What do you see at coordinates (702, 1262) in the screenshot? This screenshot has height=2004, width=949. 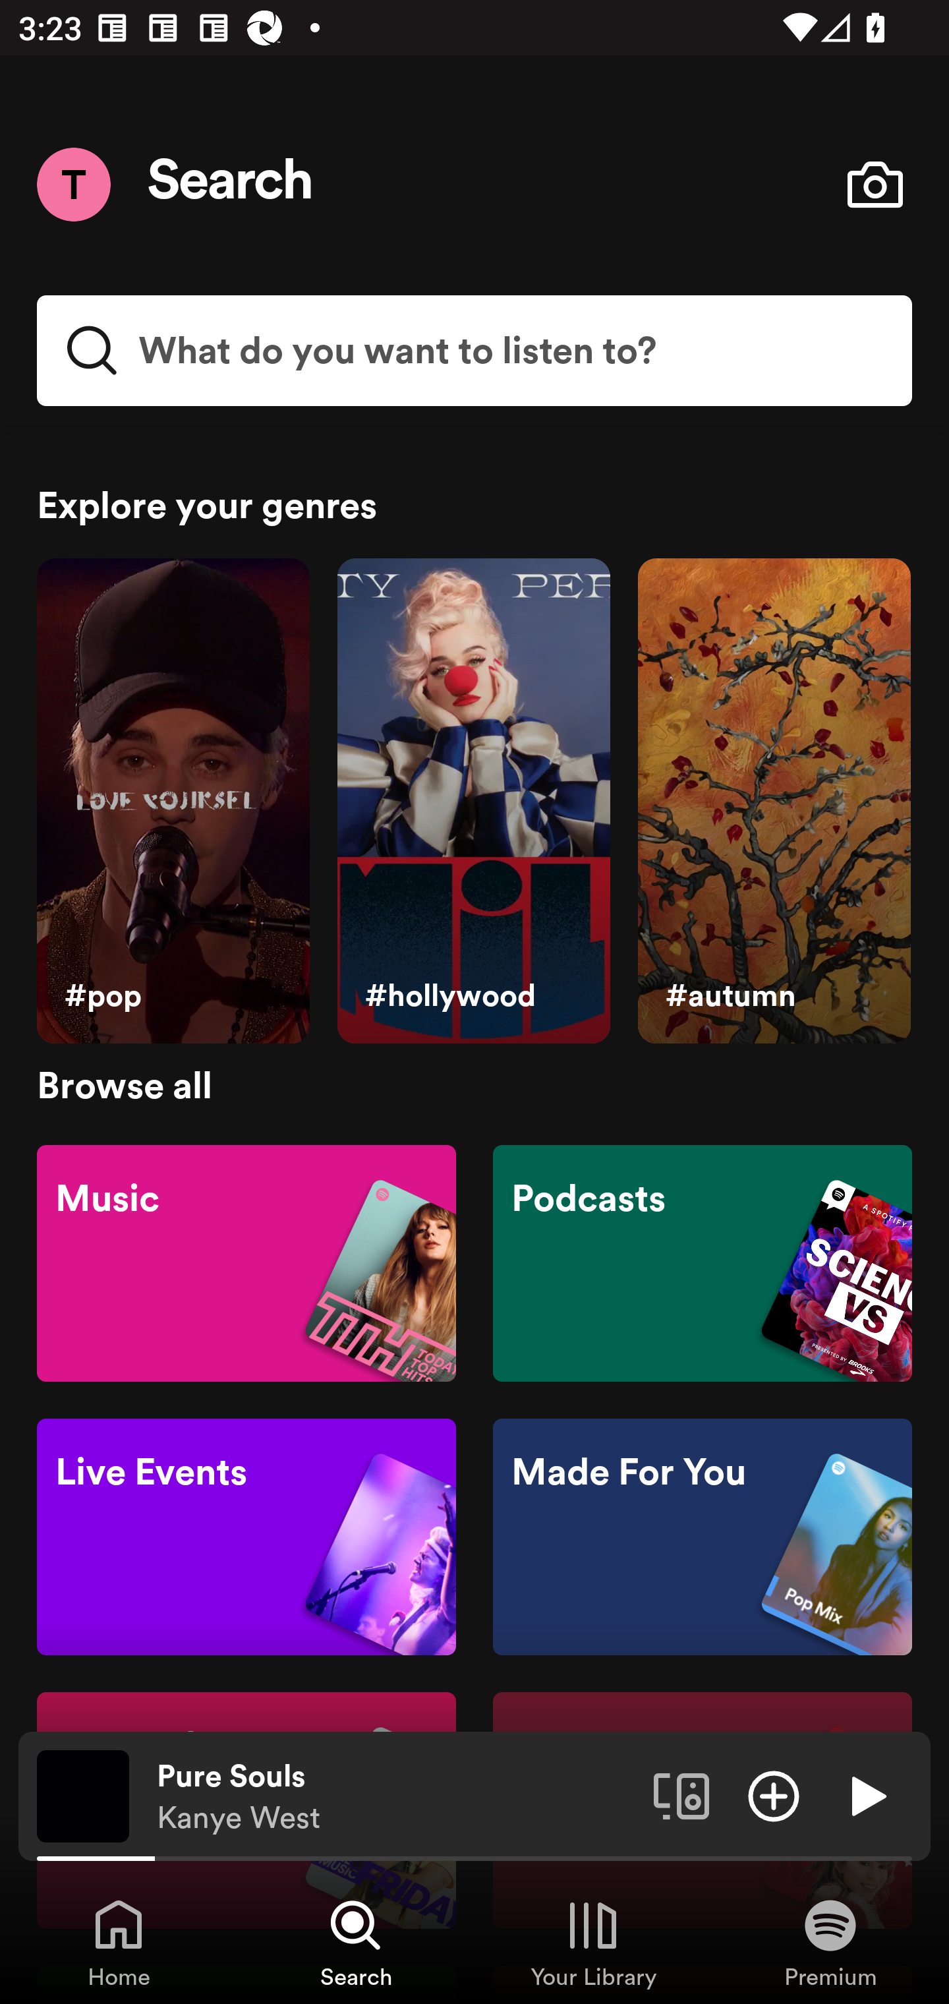 I see `Podcasts` at bounding box center [702, 1262].